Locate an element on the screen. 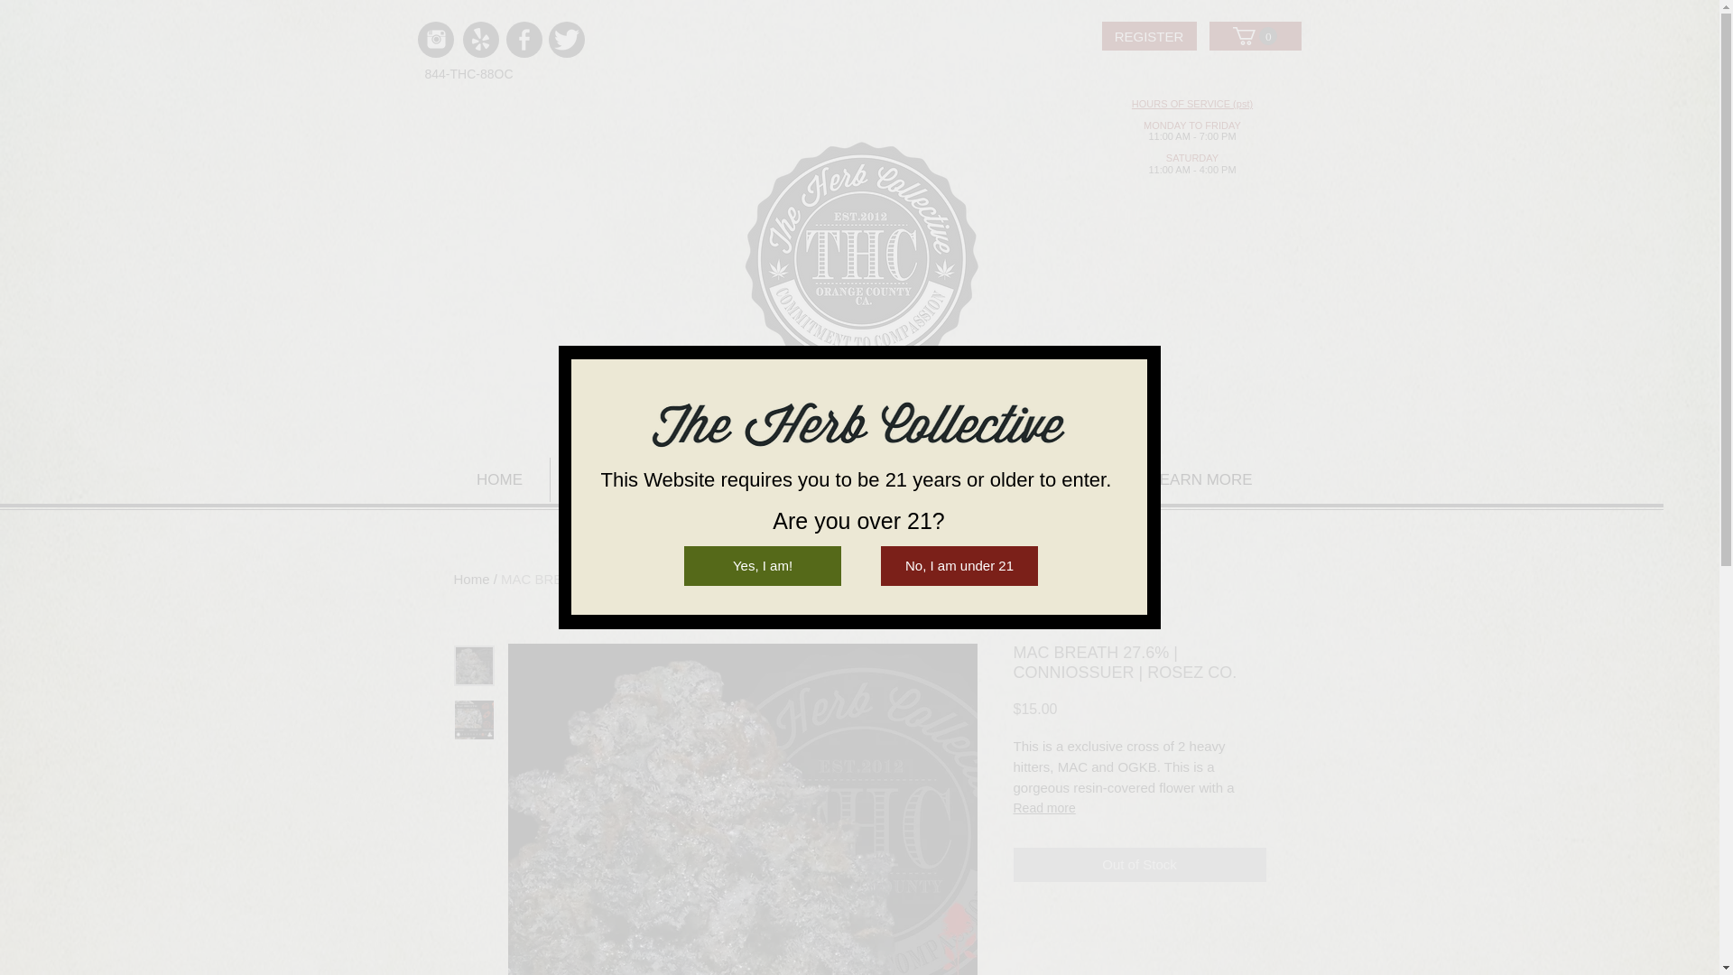 This screenshot has height=975, width=1733. HOME is located at coordinates (498, 479).